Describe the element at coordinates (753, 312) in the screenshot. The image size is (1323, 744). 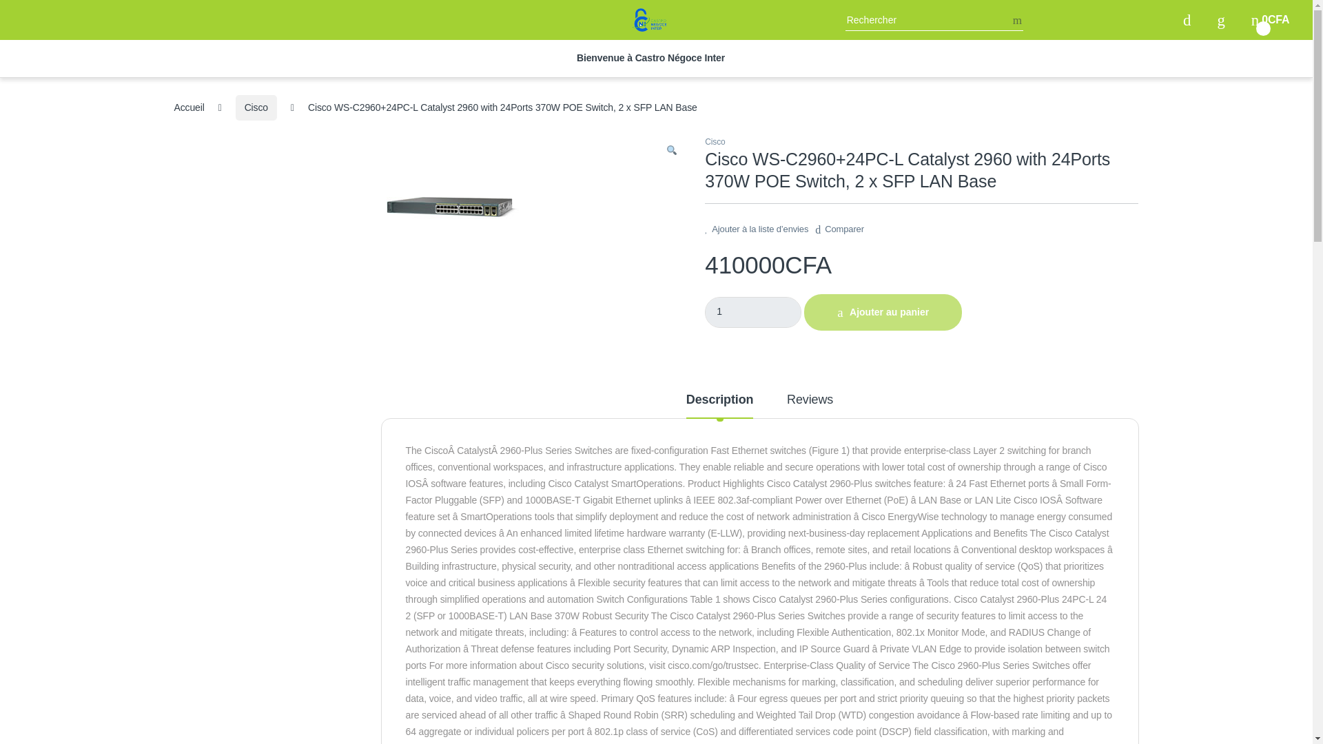
I see `Cisco` at that location.